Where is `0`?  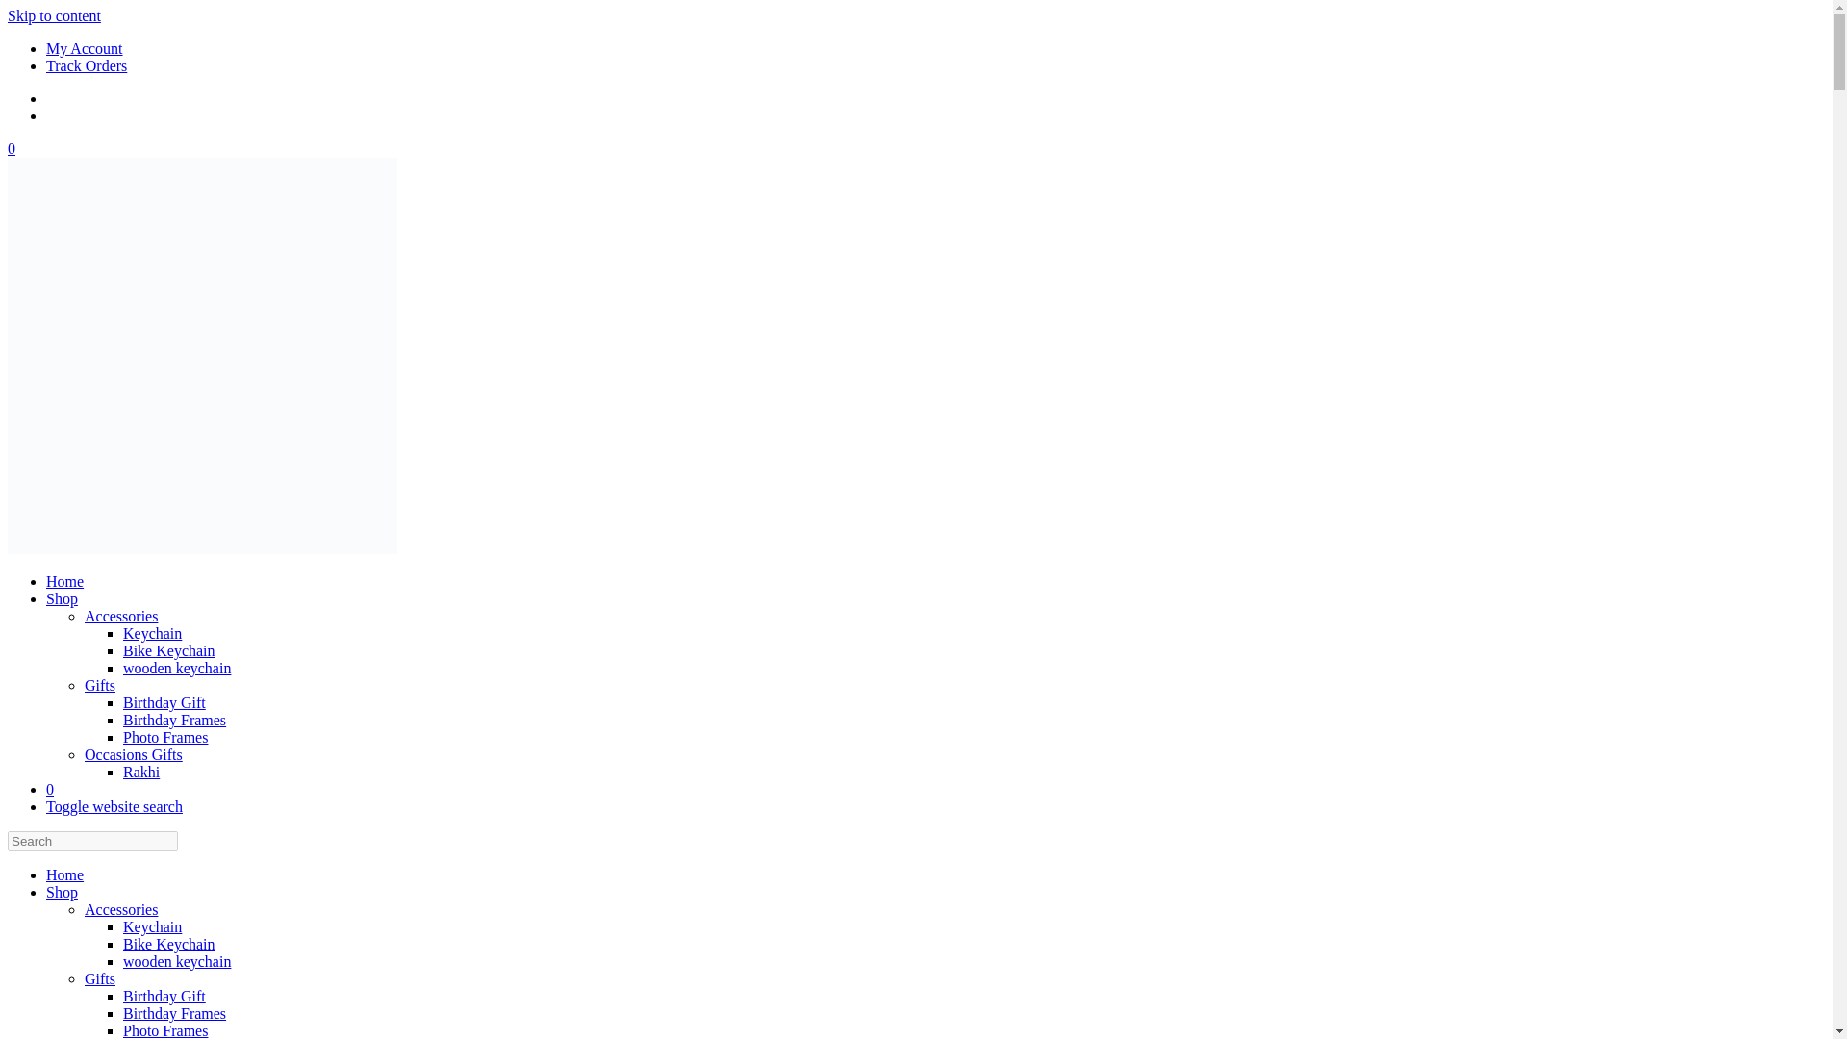
0 is located at coordinates (11, 148).